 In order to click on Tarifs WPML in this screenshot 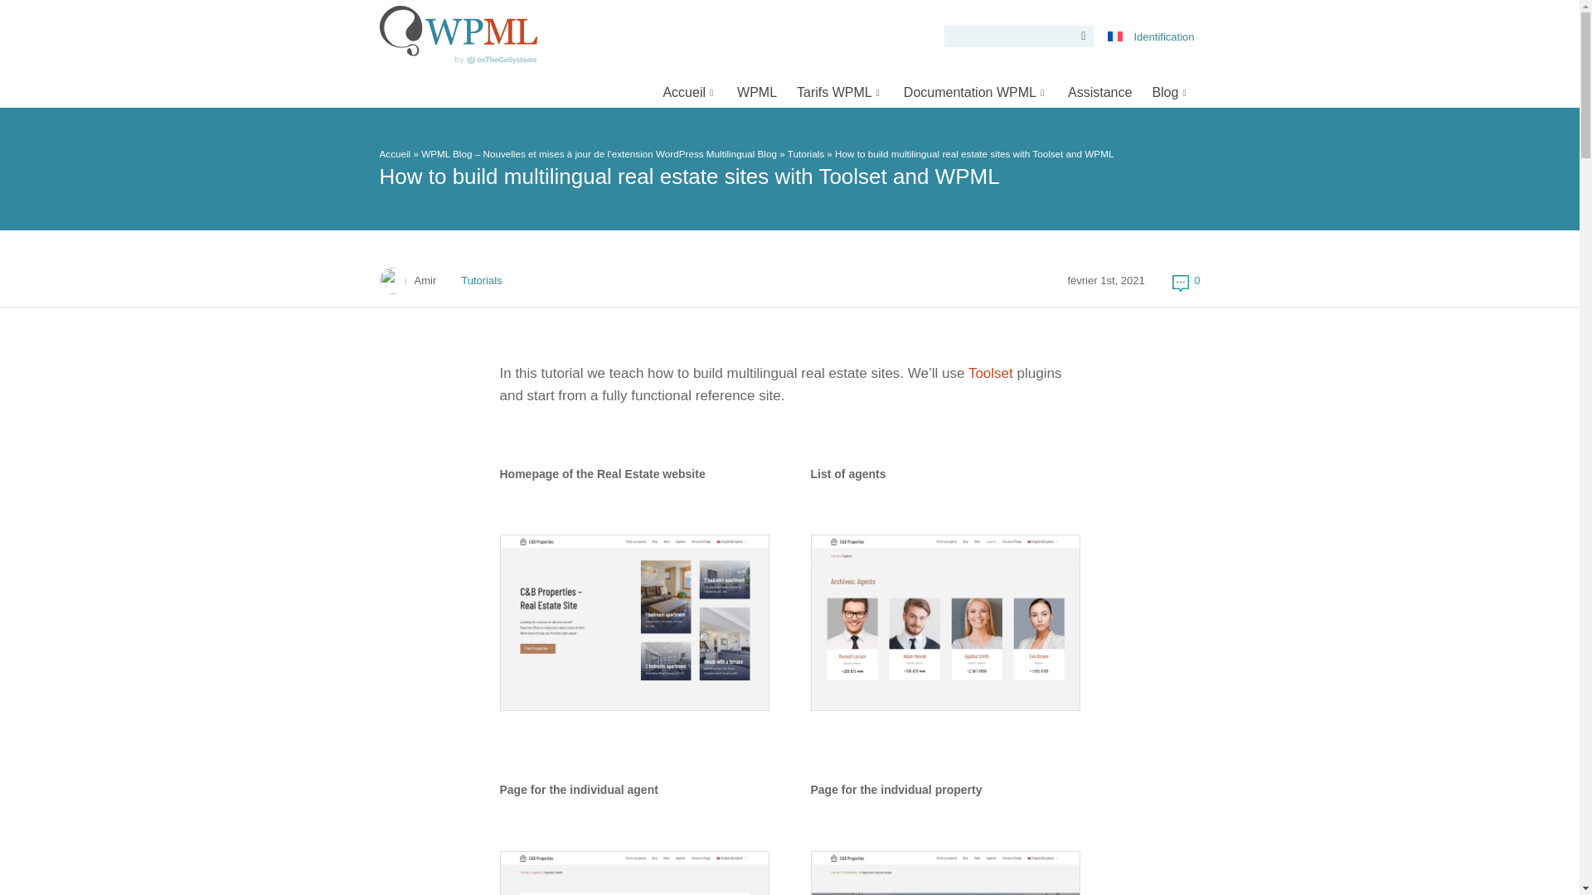, I will do `click(839, 91)`.